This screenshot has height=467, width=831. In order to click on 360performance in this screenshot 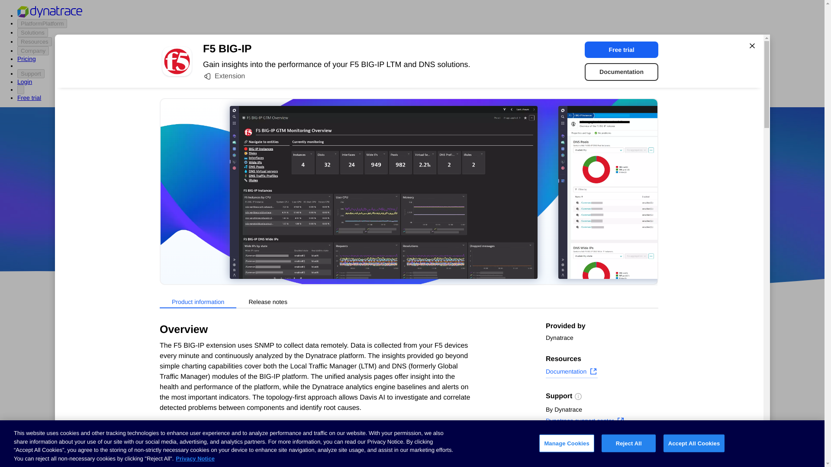, I will do `click(480, 214)`.